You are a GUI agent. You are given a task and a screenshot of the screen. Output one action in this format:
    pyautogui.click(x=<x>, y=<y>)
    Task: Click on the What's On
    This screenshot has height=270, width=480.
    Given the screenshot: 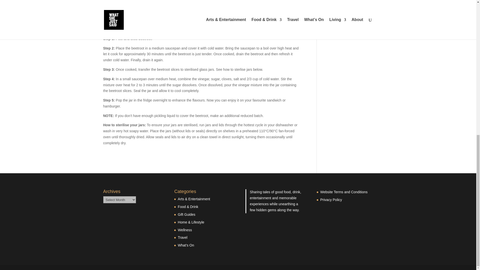 What is the action you would take?
    pyautogui.click(x=185, y=245)
    